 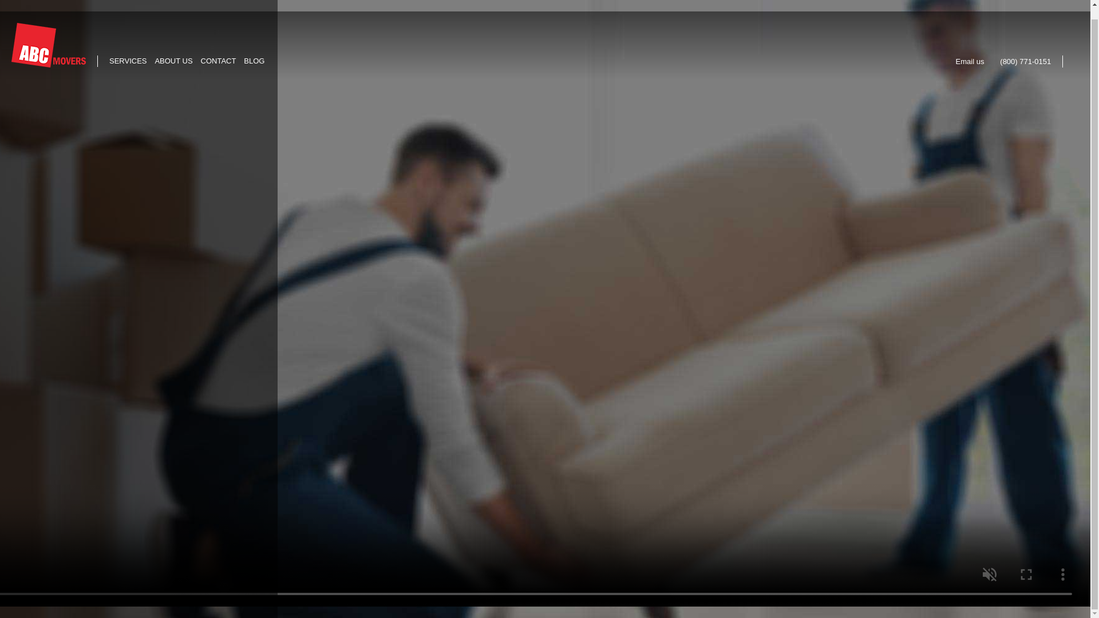 I want to click on BLOG, so click(x=257, y=49).